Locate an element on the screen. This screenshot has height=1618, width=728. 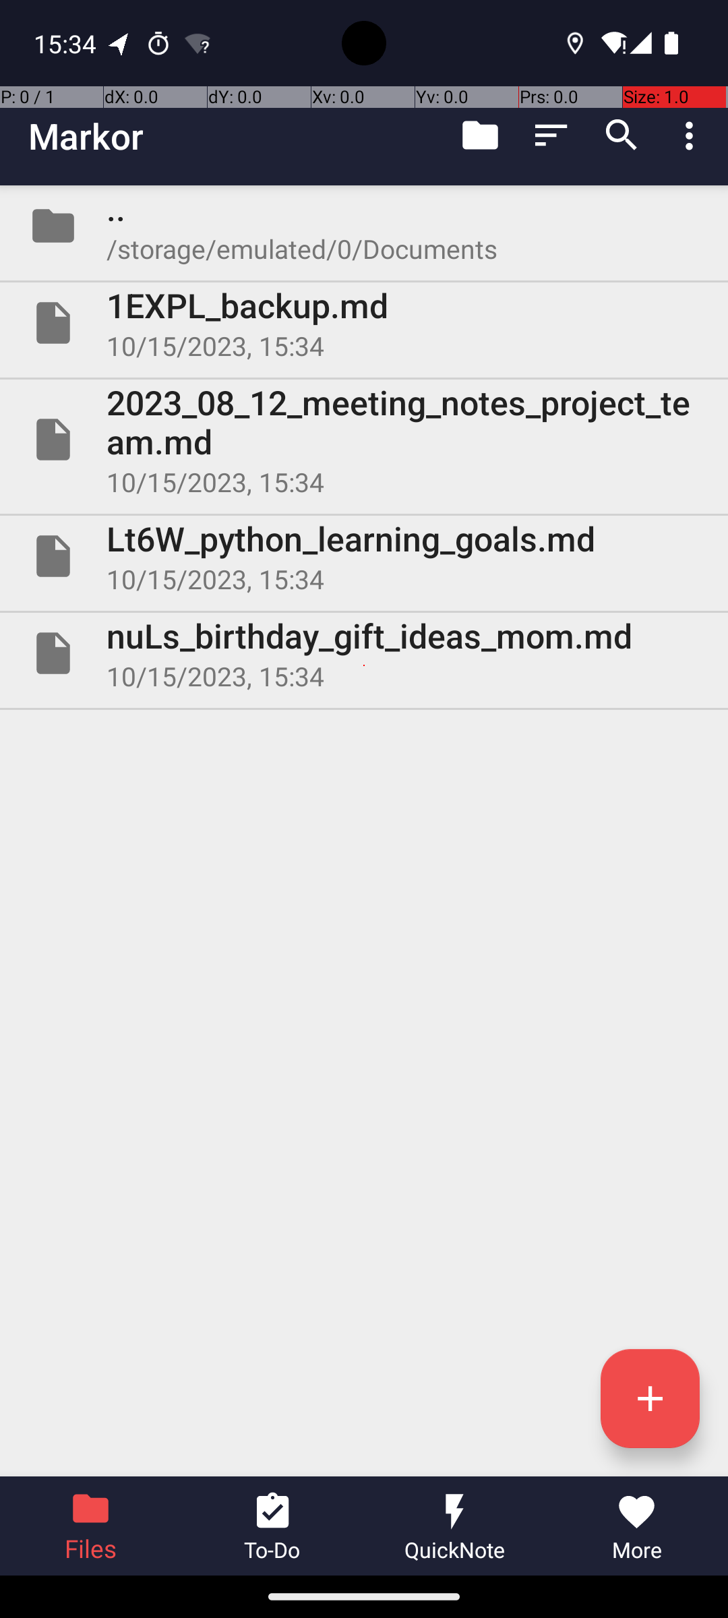
File Lt6W_python_learning_goals.md  is located at coordinates (364, 556).